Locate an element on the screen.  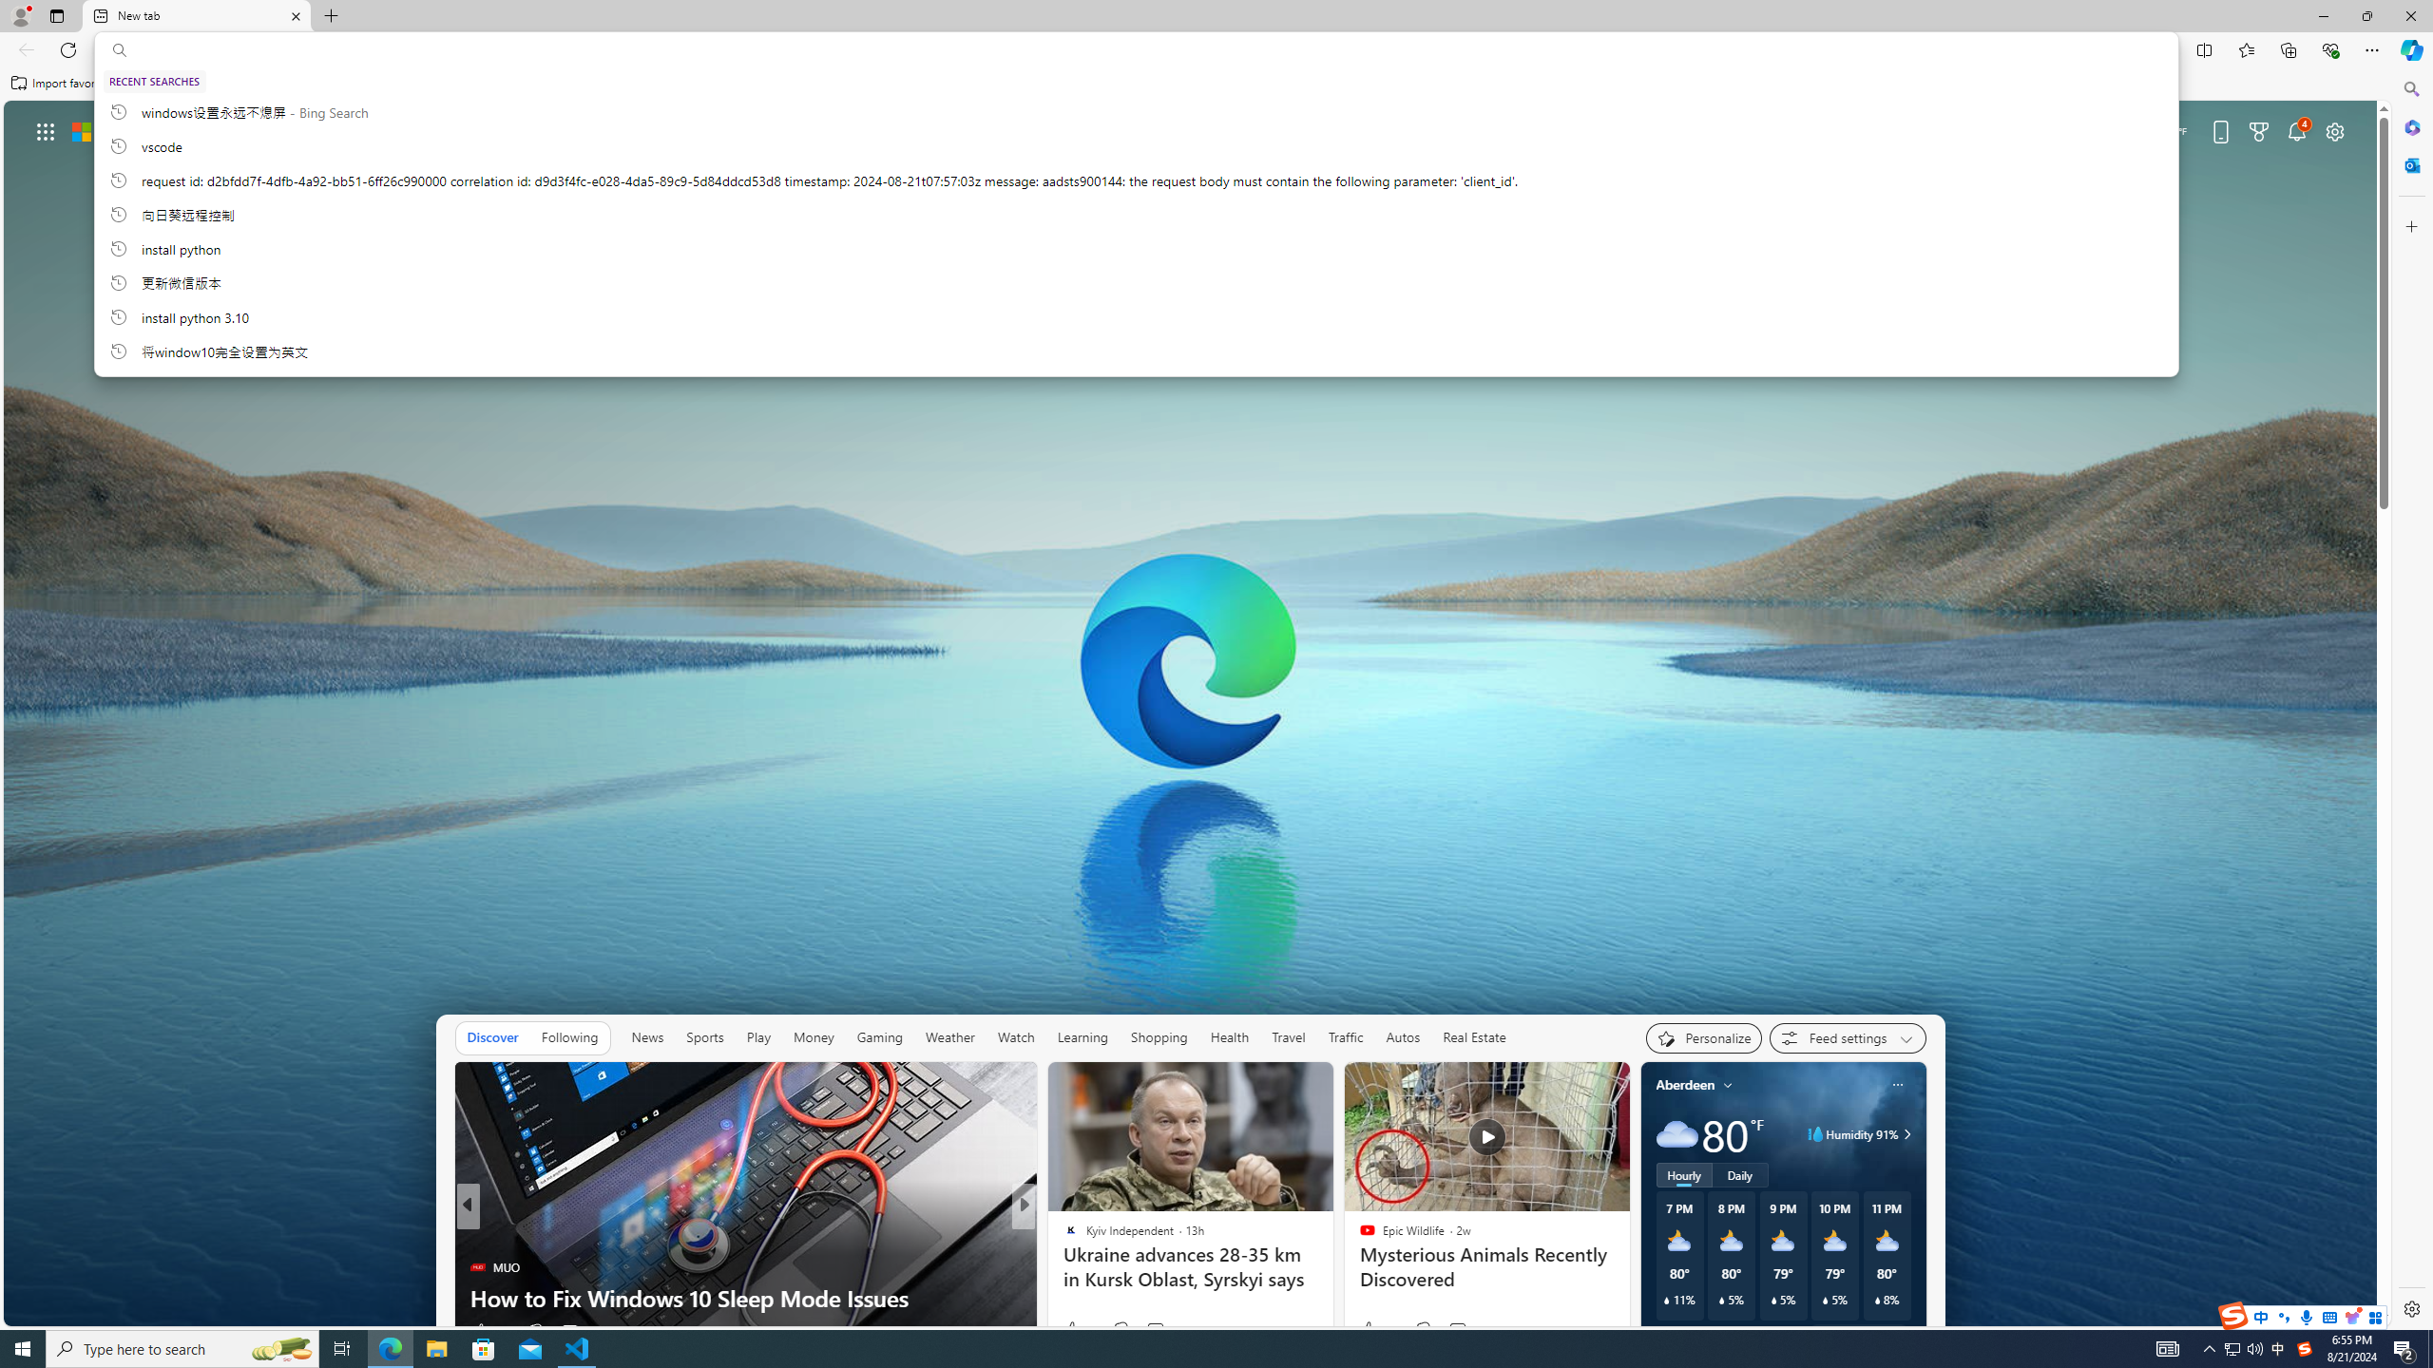
View comments 65 Comment is located at coordinates (1163, 1330).